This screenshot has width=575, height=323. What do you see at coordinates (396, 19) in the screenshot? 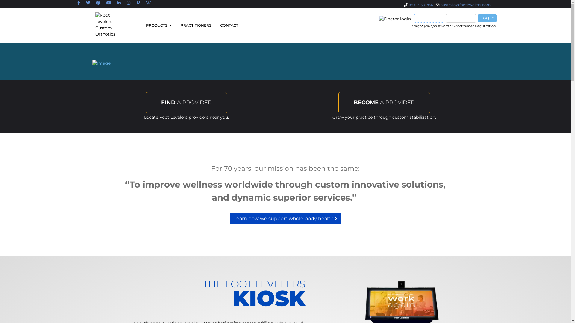
I see `Doctor login` at bounding box center [396, 19].